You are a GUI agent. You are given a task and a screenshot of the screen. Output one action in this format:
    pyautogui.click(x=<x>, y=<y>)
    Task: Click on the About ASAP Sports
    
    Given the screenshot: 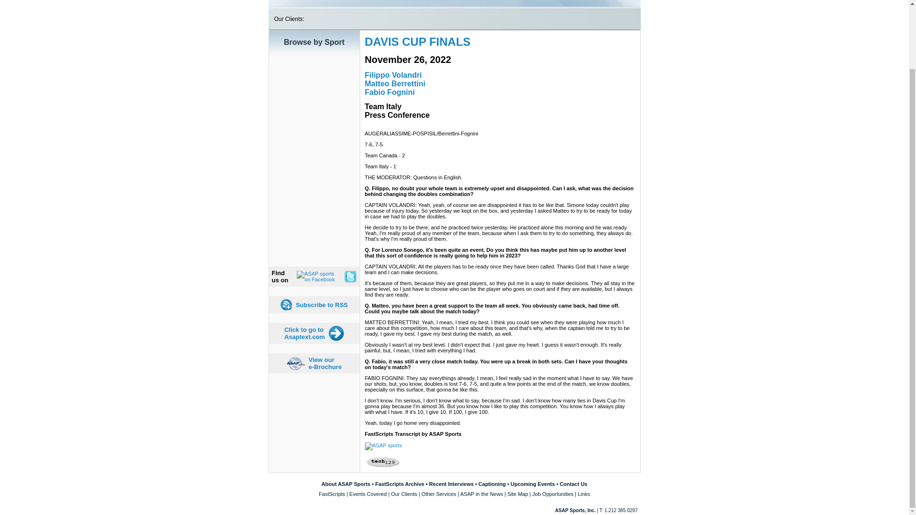 What is the action you would take?
    pyautogui.click(x=346, y=484)
    